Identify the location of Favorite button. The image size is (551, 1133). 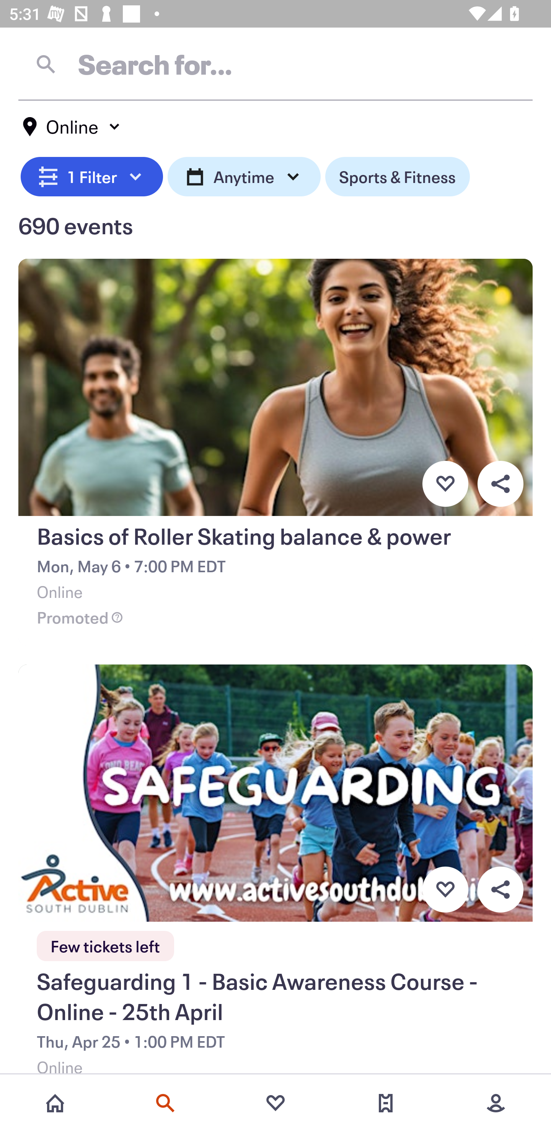
(445, 889).